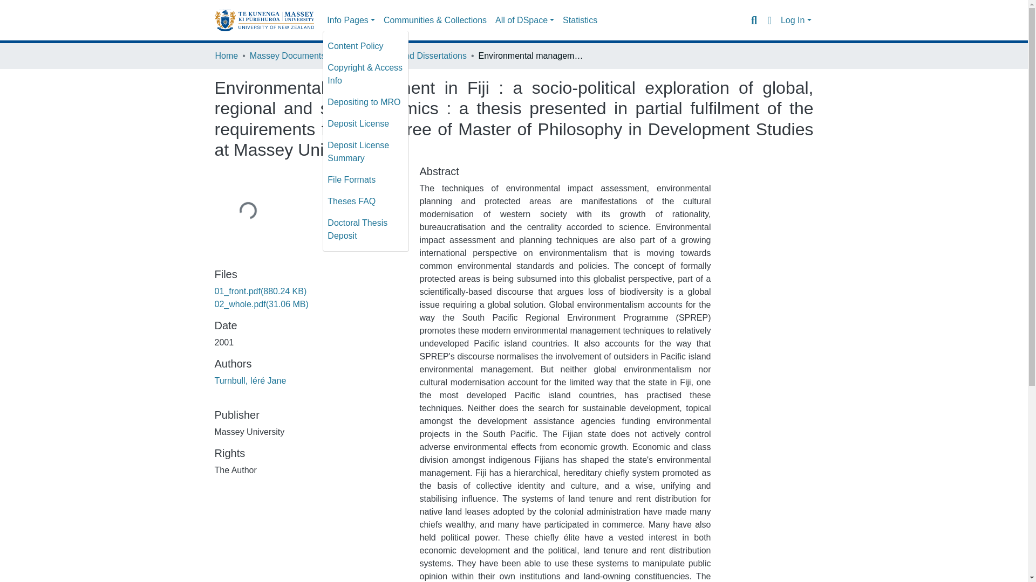 The image size is (1036, 582). Describe the element at coordinates (418, 56) in the screenshot. I see `Theses and Dissertations` at that location.